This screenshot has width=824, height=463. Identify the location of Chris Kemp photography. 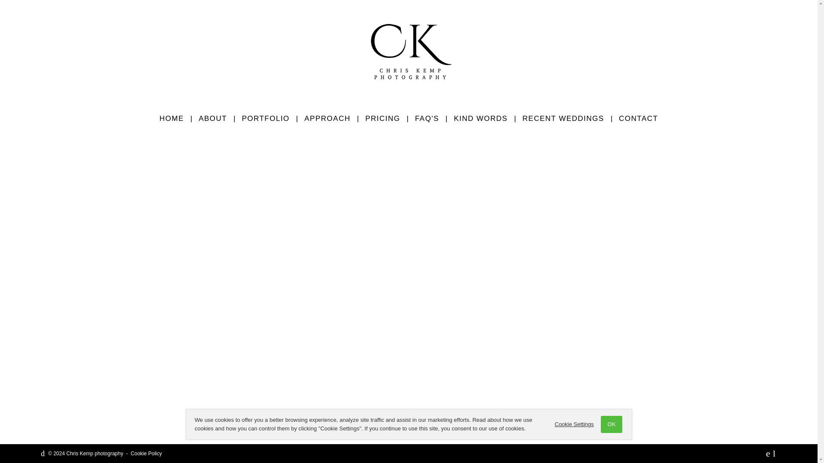
(409, 53).